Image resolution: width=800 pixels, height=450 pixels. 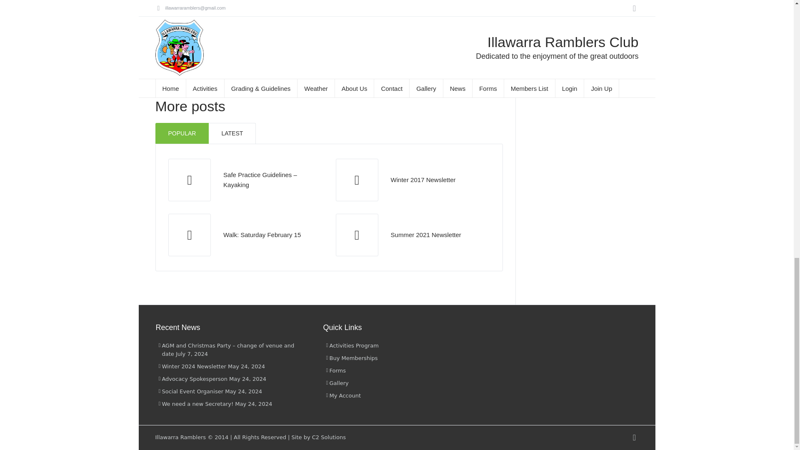 What do you see at coordinates (357, 180) in the screenshot?
I see `Winter 2017 Newsletter` at bounding box center [357, 180].